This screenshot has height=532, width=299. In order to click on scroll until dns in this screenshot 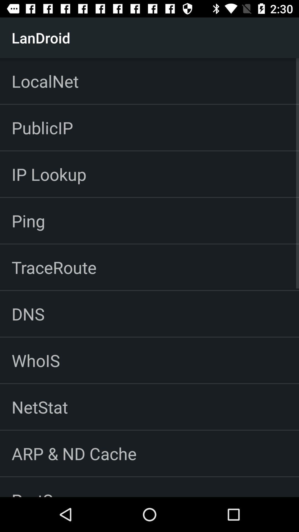, I will do `click(28, 314)`.